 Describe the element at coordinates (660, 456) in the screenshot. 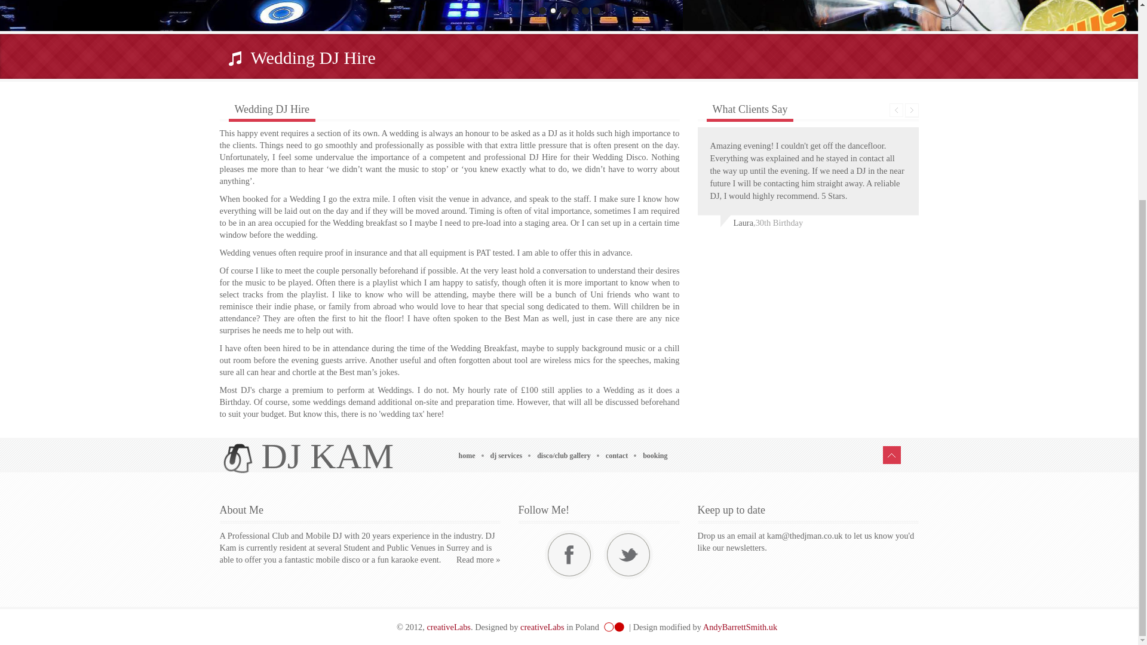

I see `booking` at that location.